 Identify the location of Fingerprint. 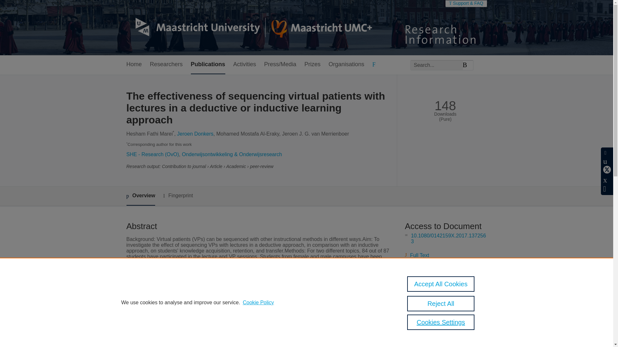
(178, 196).